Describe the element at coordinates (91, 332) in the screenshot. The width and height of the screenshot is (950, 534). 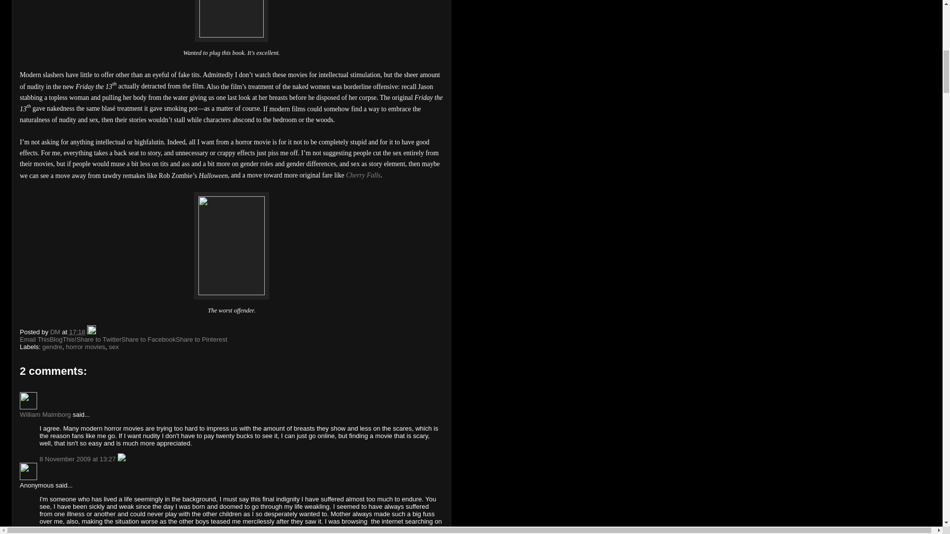
I see `Edit Post` at that location.